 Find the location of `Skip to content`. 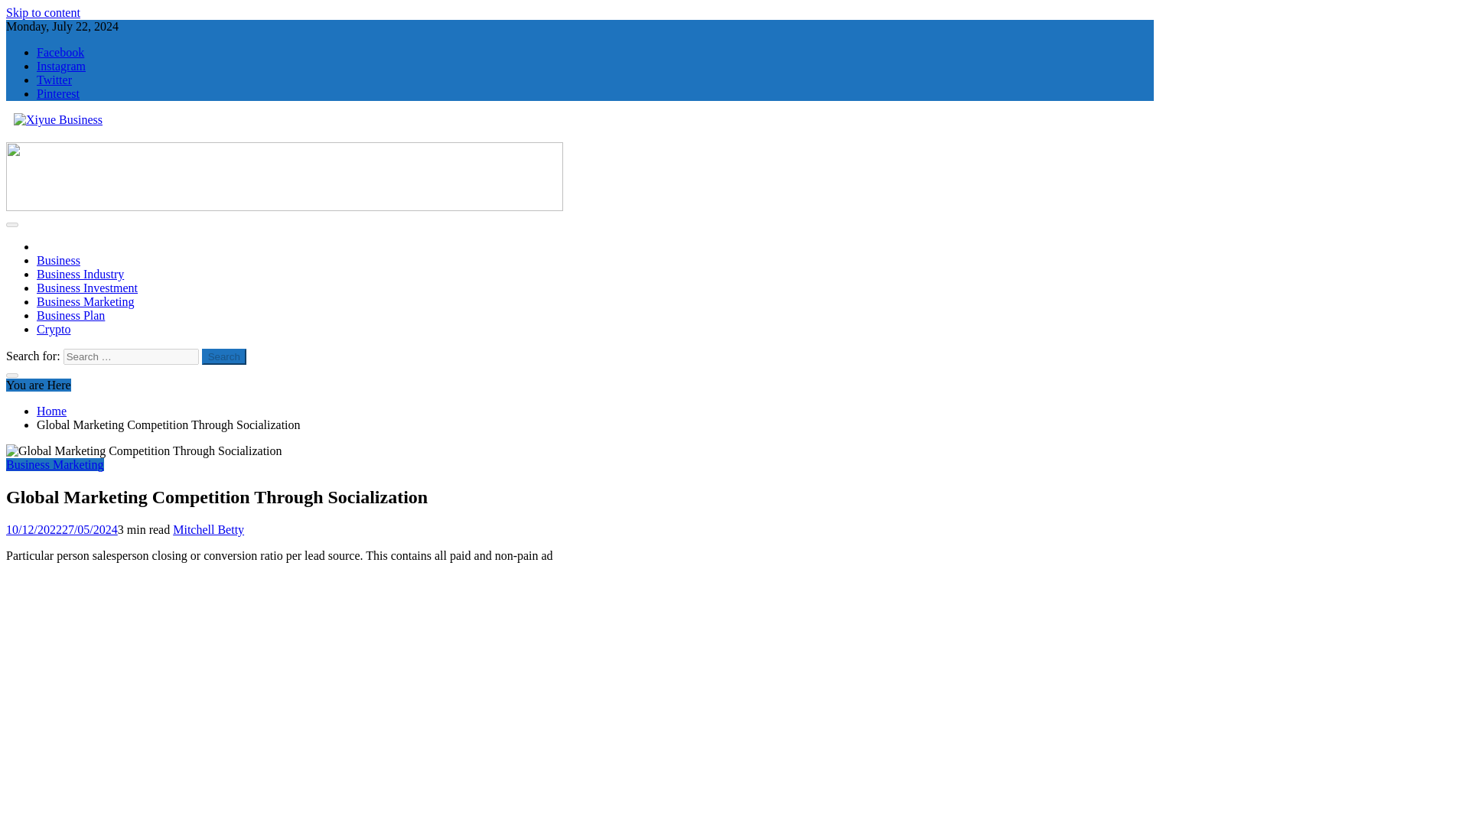

Skip to content is located at coordinates (43, 12).